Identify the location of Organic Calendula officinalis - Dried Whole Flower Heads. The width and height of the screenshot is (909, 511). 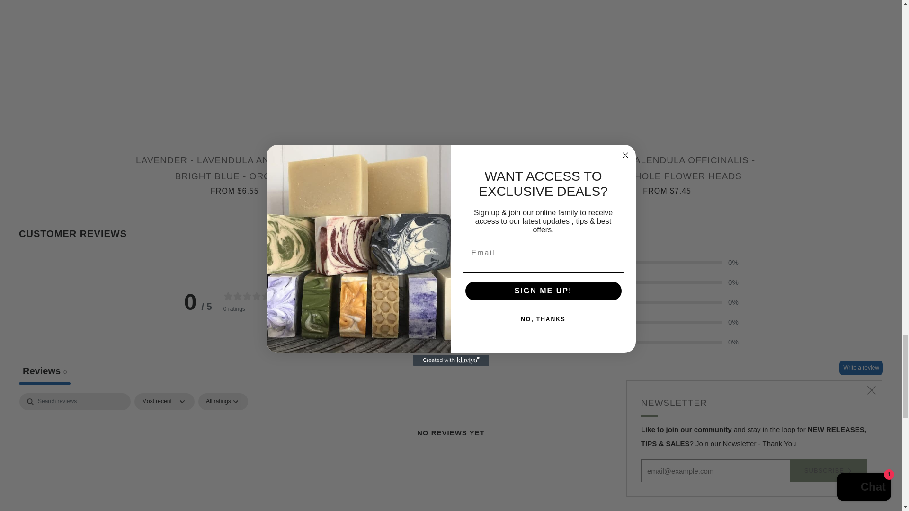
(667, 173).